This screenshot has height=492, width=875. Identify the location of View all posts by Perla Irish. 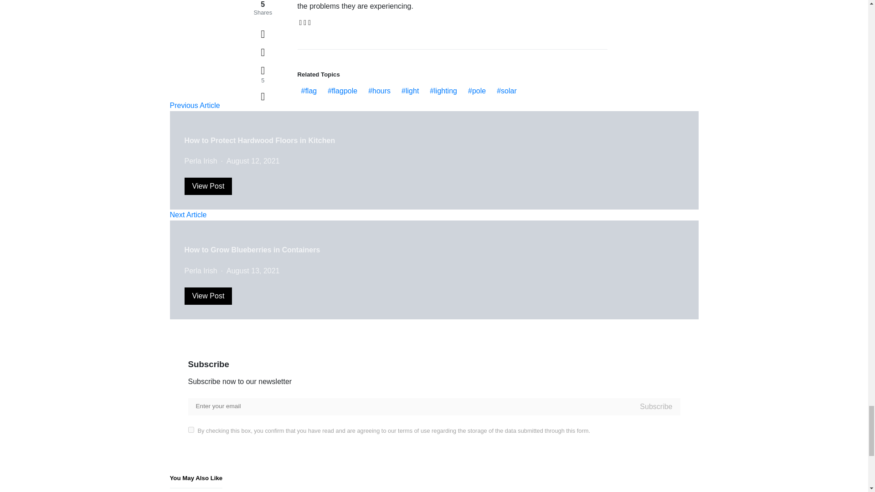
(201, 271).